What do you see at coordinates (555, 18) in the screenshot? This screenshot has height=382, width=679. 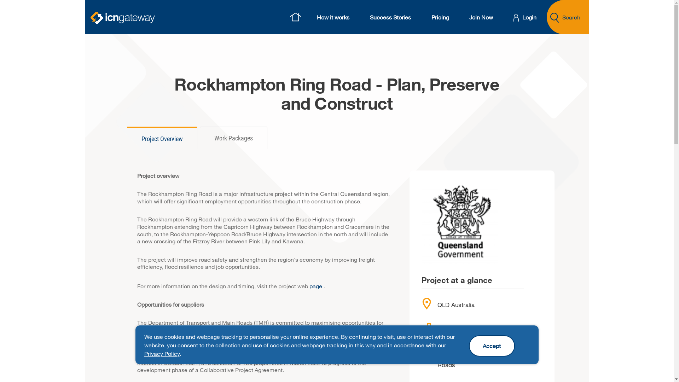 I see `Search Projects or Suppliers` at bounding box center [555, 18].